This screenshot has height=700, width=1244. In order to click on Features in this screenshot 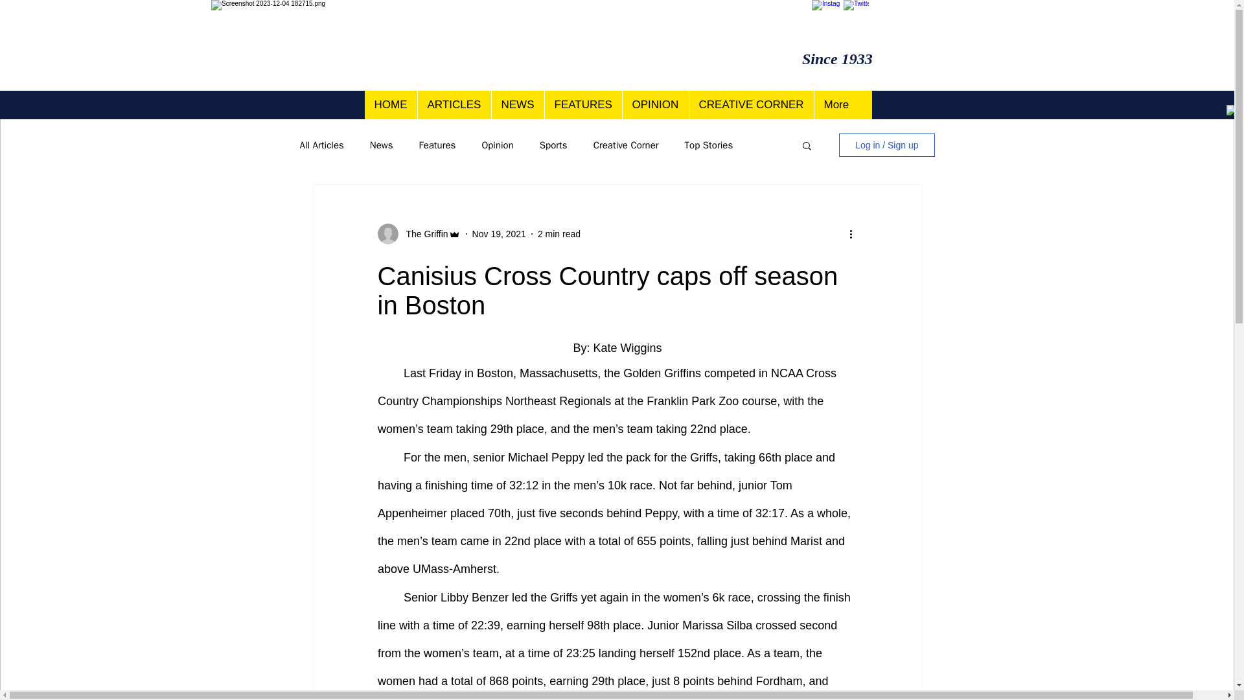, I will do `click(437, 145)`.